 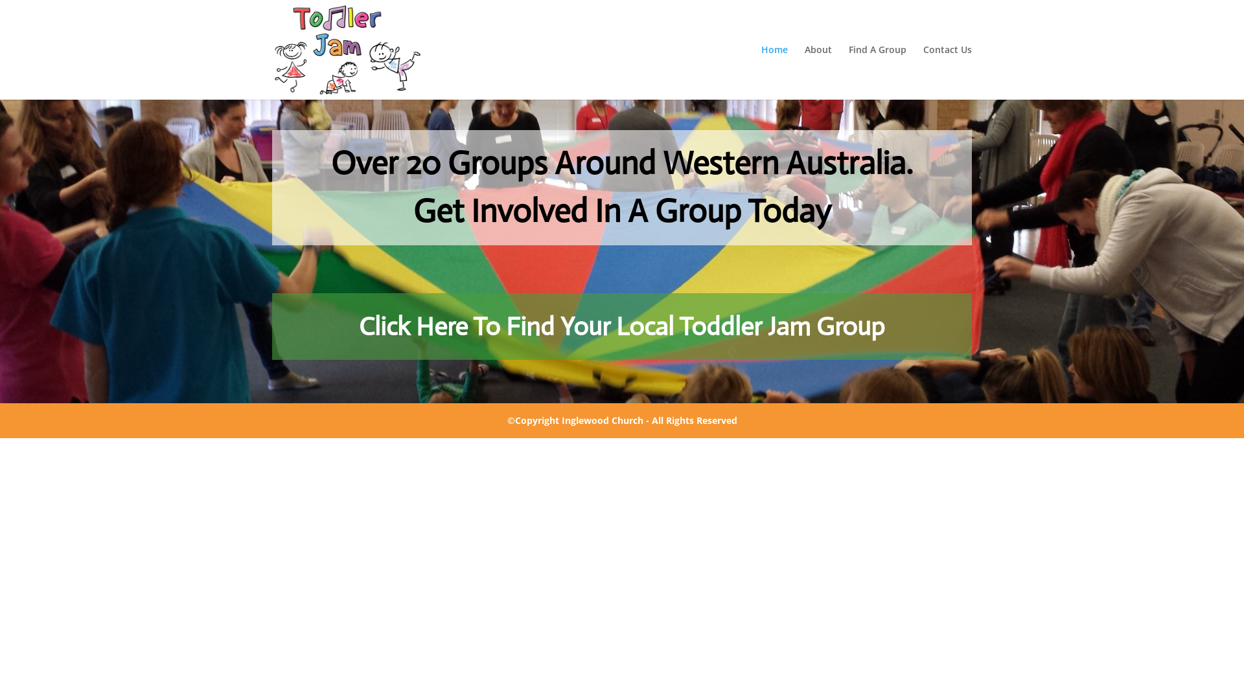 What do you see at coordinates (947, 72) in the screenshot?
I see `Contact Us` at bounding box center [947, 72].